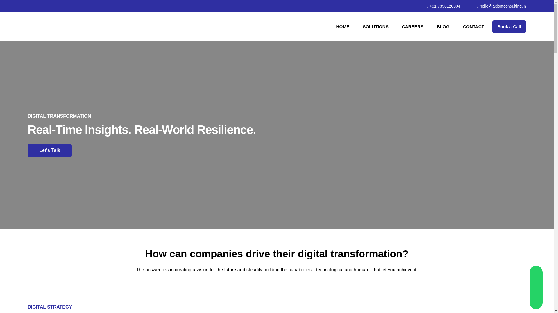 The width and height of the screenshot is (558, 313). I want to click on Let's Talk, so click(49, 150).